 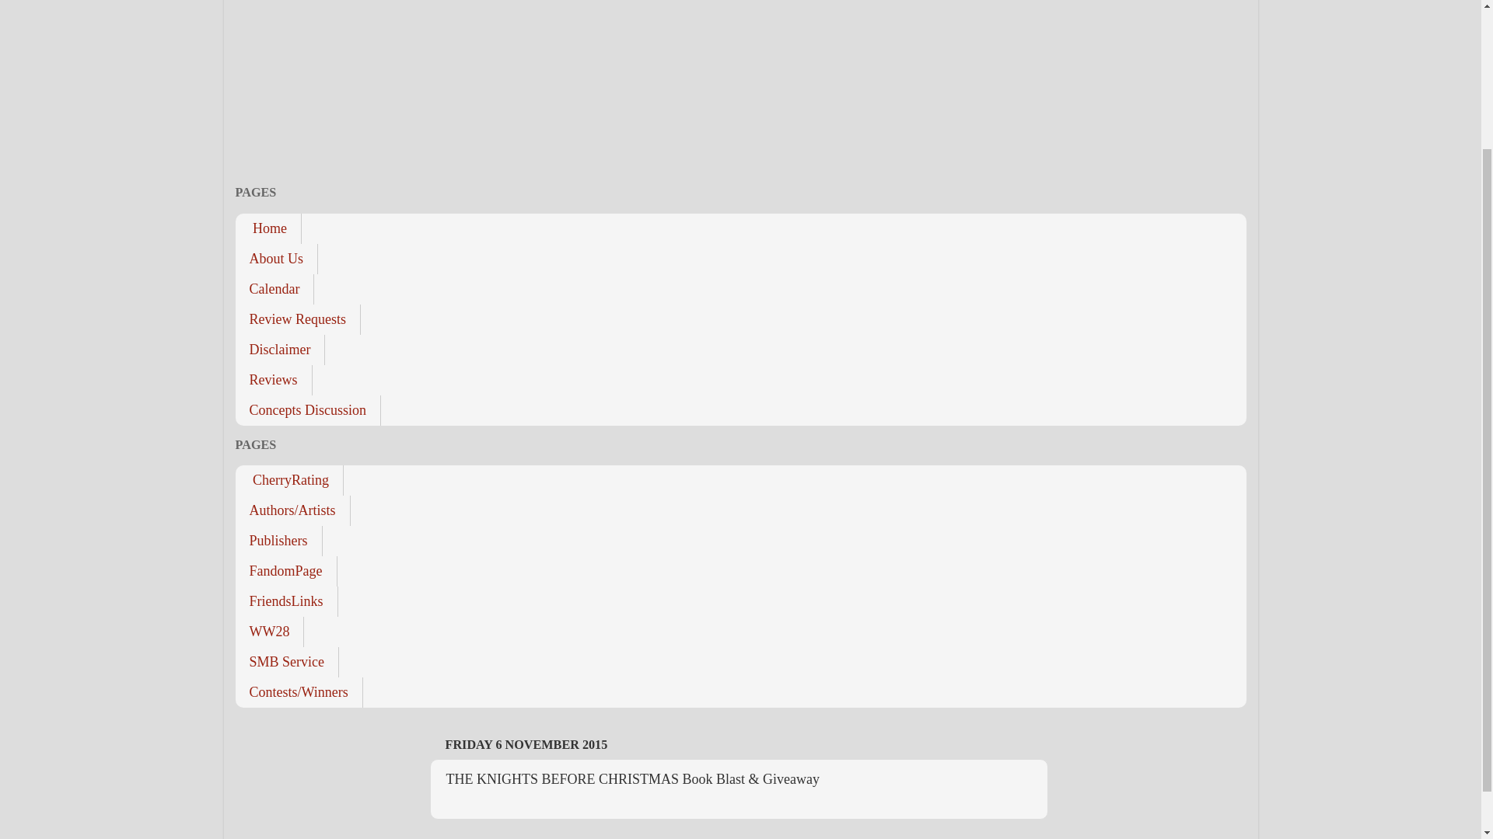 I want to click on Concepts Discussion, so click(x=307, y=410).